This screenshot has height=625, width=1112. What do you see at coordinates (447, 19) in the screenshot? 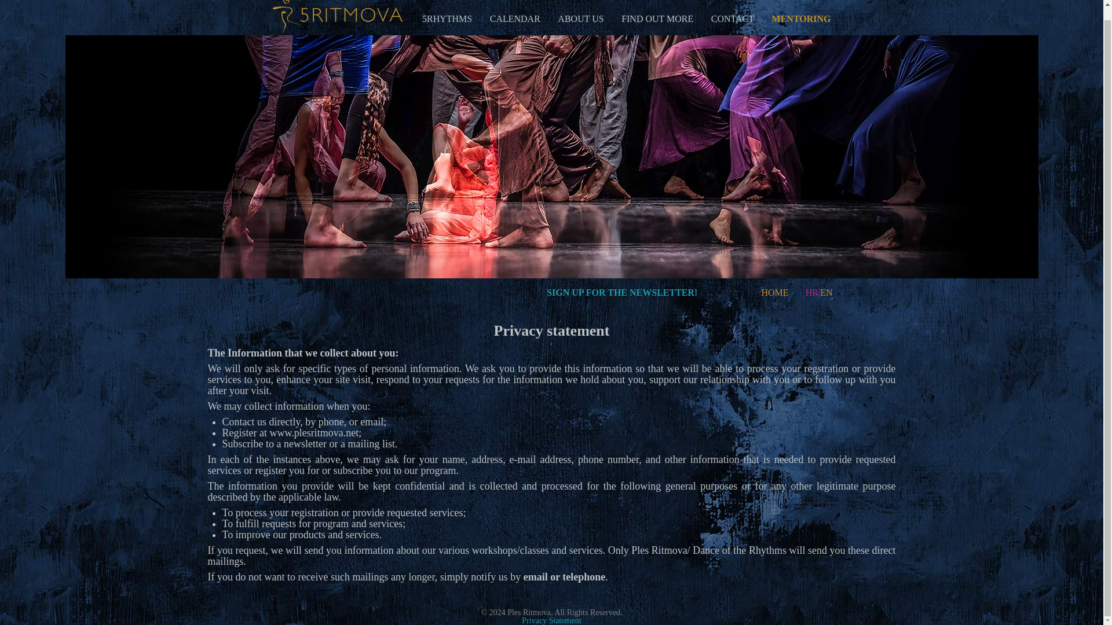
I see `5RHYTHMS` at bounding box center [447, 19].